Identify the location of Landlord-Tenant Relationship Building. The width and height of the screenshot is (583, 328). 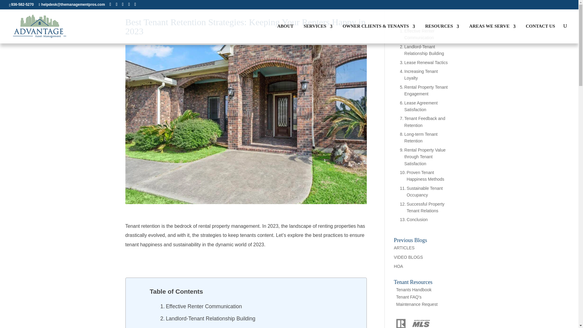
(423, 50).